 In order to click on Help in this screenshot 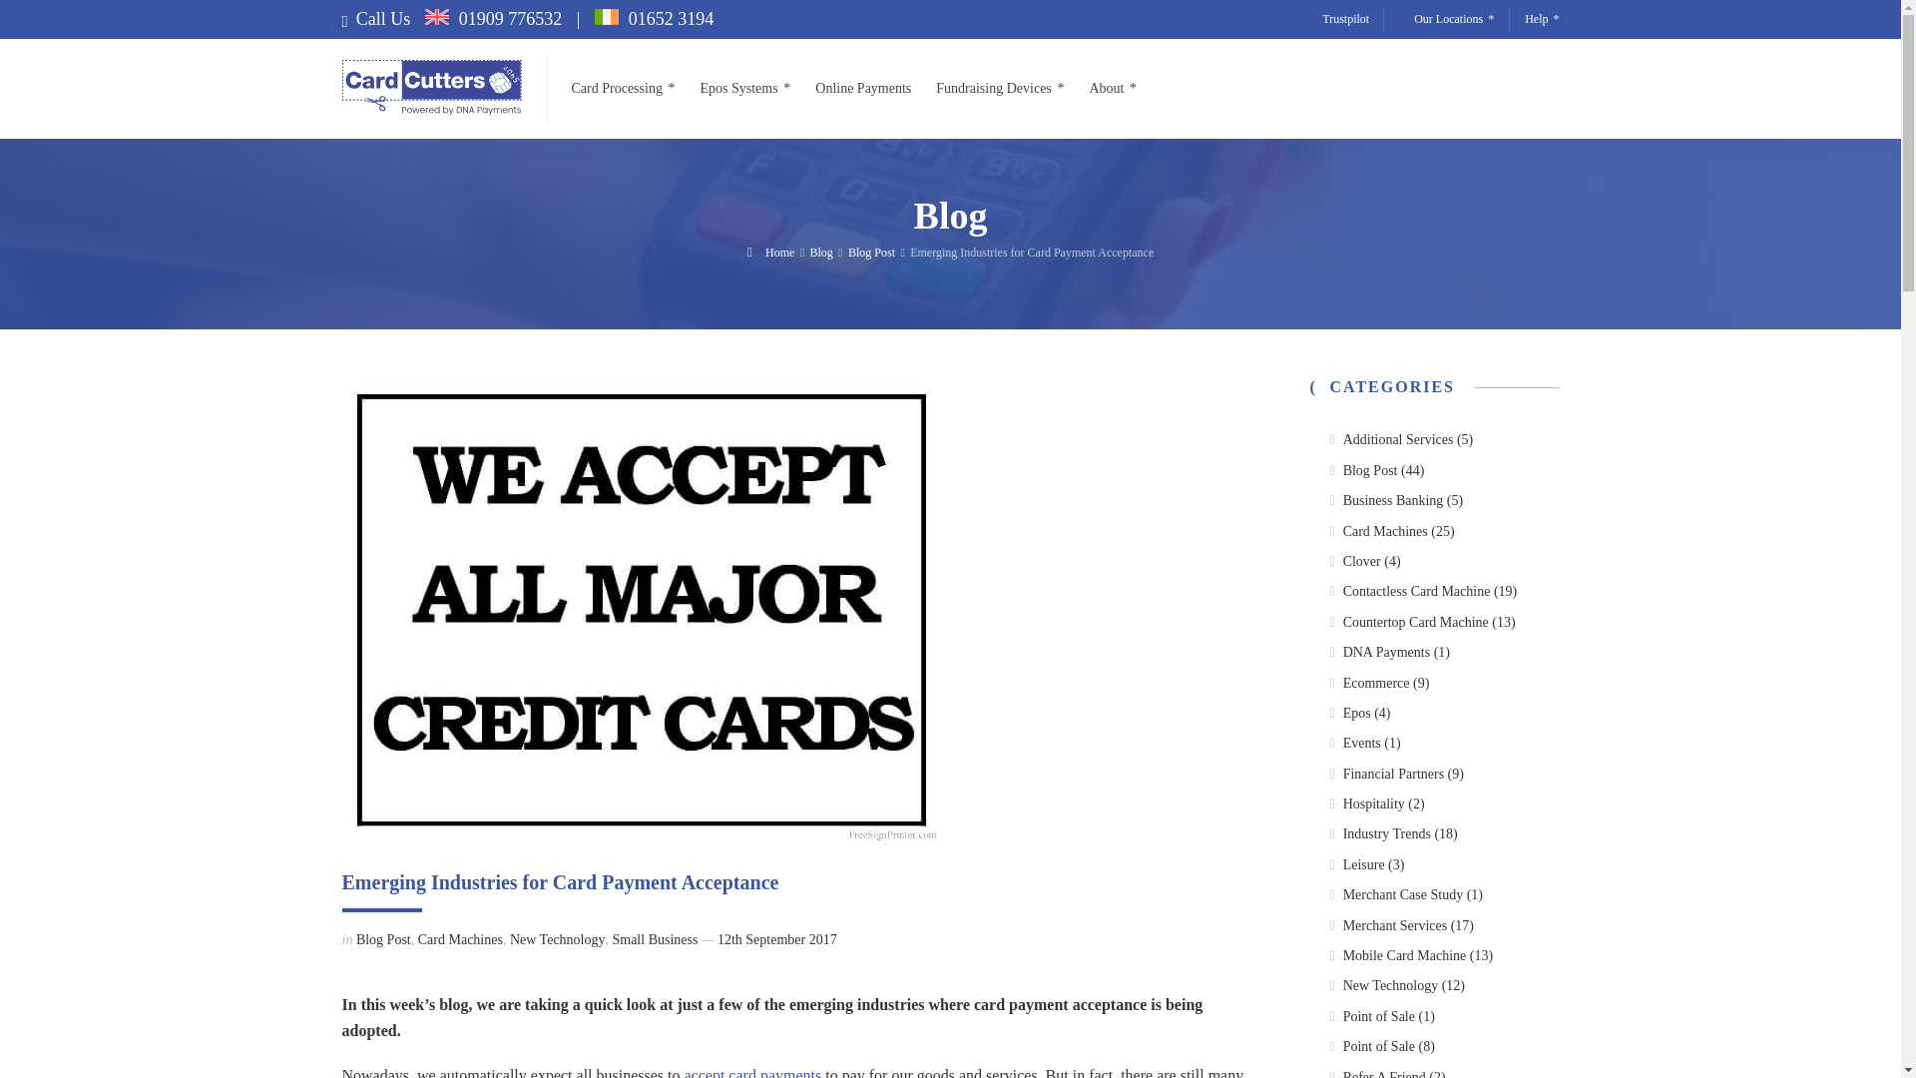, I will do `click(1534, 19)`.